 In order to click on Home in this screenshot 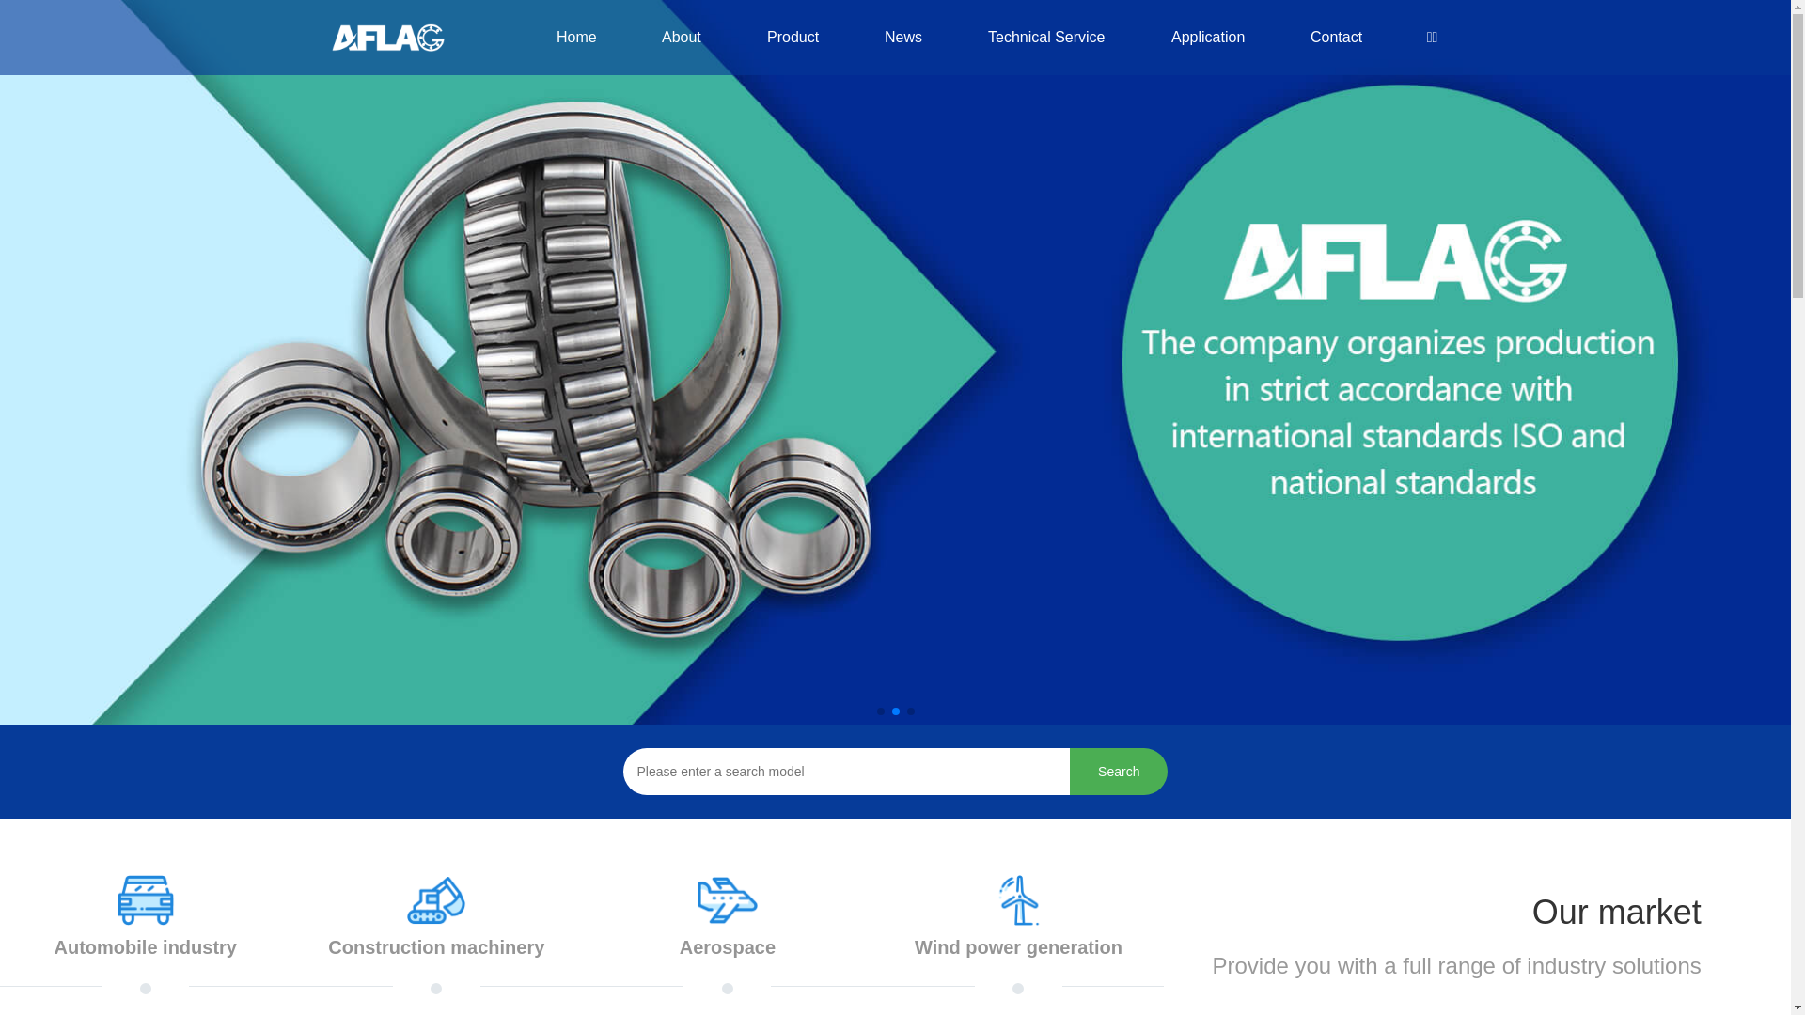, I will do `click(575, 38)`.